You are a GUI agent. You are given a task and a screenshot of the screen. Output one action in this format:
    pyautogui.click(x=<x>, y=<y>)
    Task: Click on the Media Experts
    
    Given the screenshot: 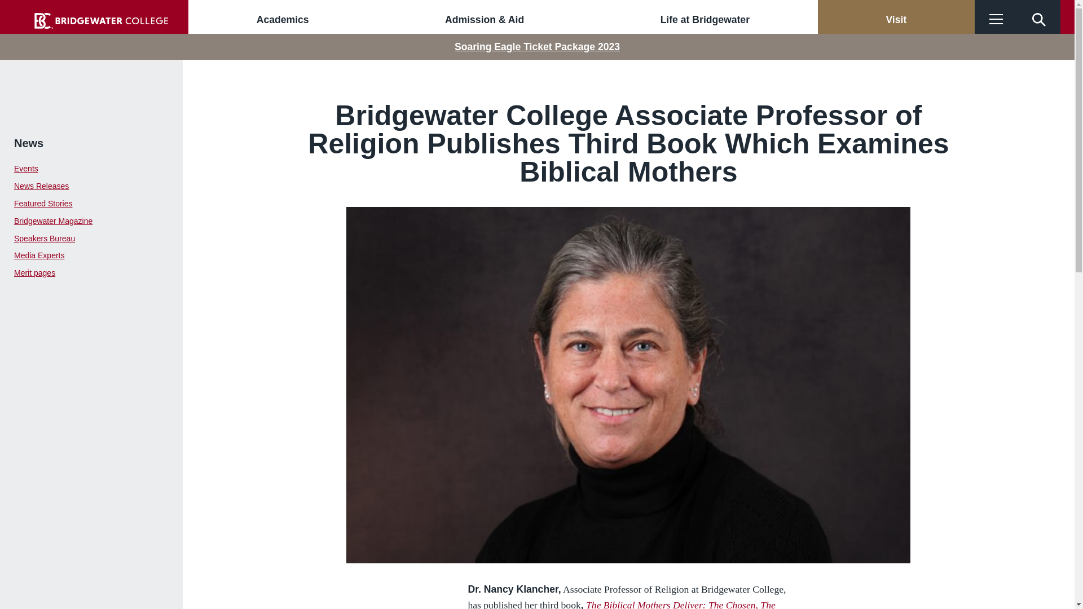 What is the action you would take?
    pyautogui.click(x=91, y=255)
    